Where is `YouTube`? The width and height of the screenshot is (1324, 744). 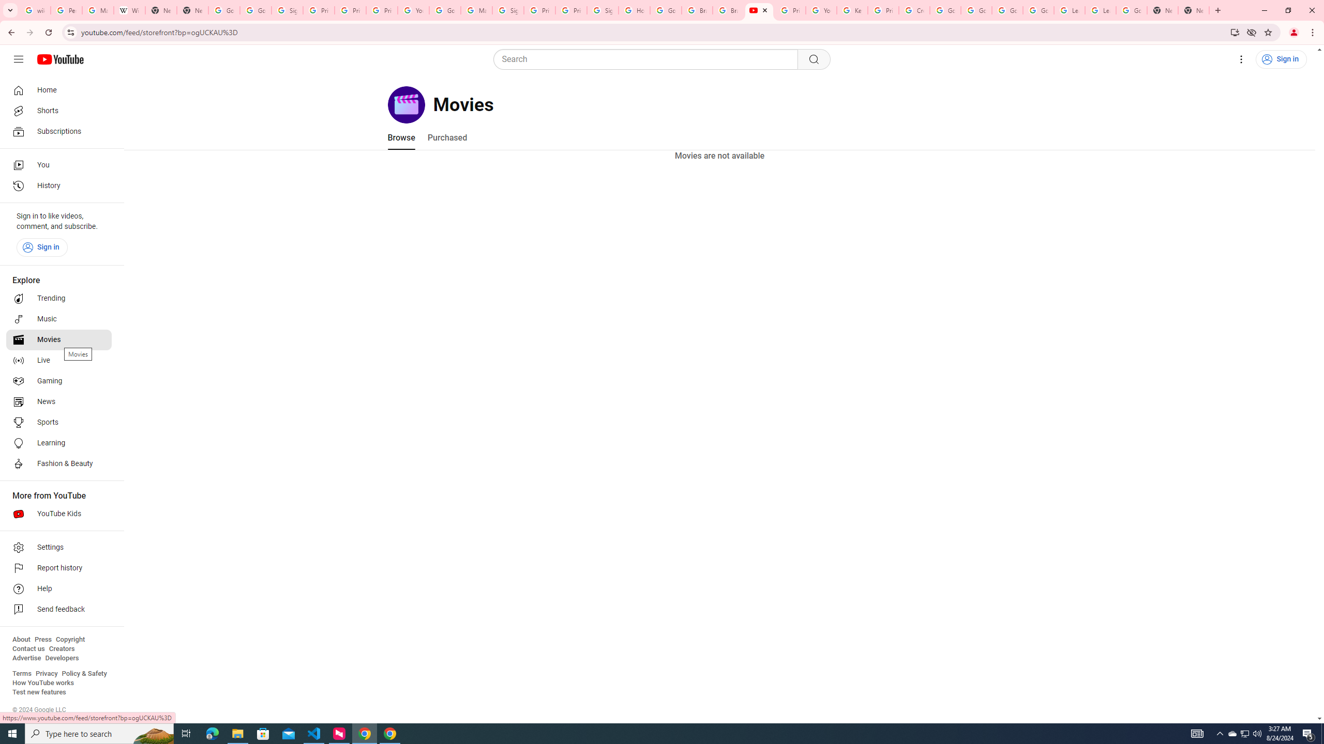
YouTube is located at coordinates (821, 10).